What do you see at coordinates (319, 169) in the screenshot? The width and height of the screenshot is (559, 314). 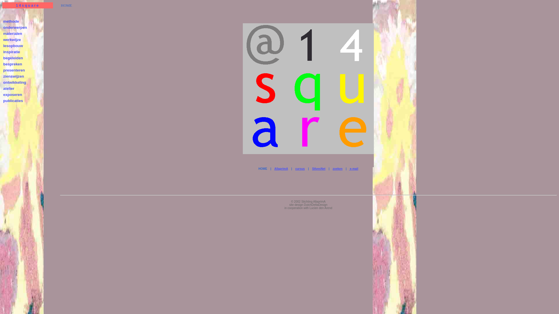 I see `StIvesNet` at bounding box center [319, 169].